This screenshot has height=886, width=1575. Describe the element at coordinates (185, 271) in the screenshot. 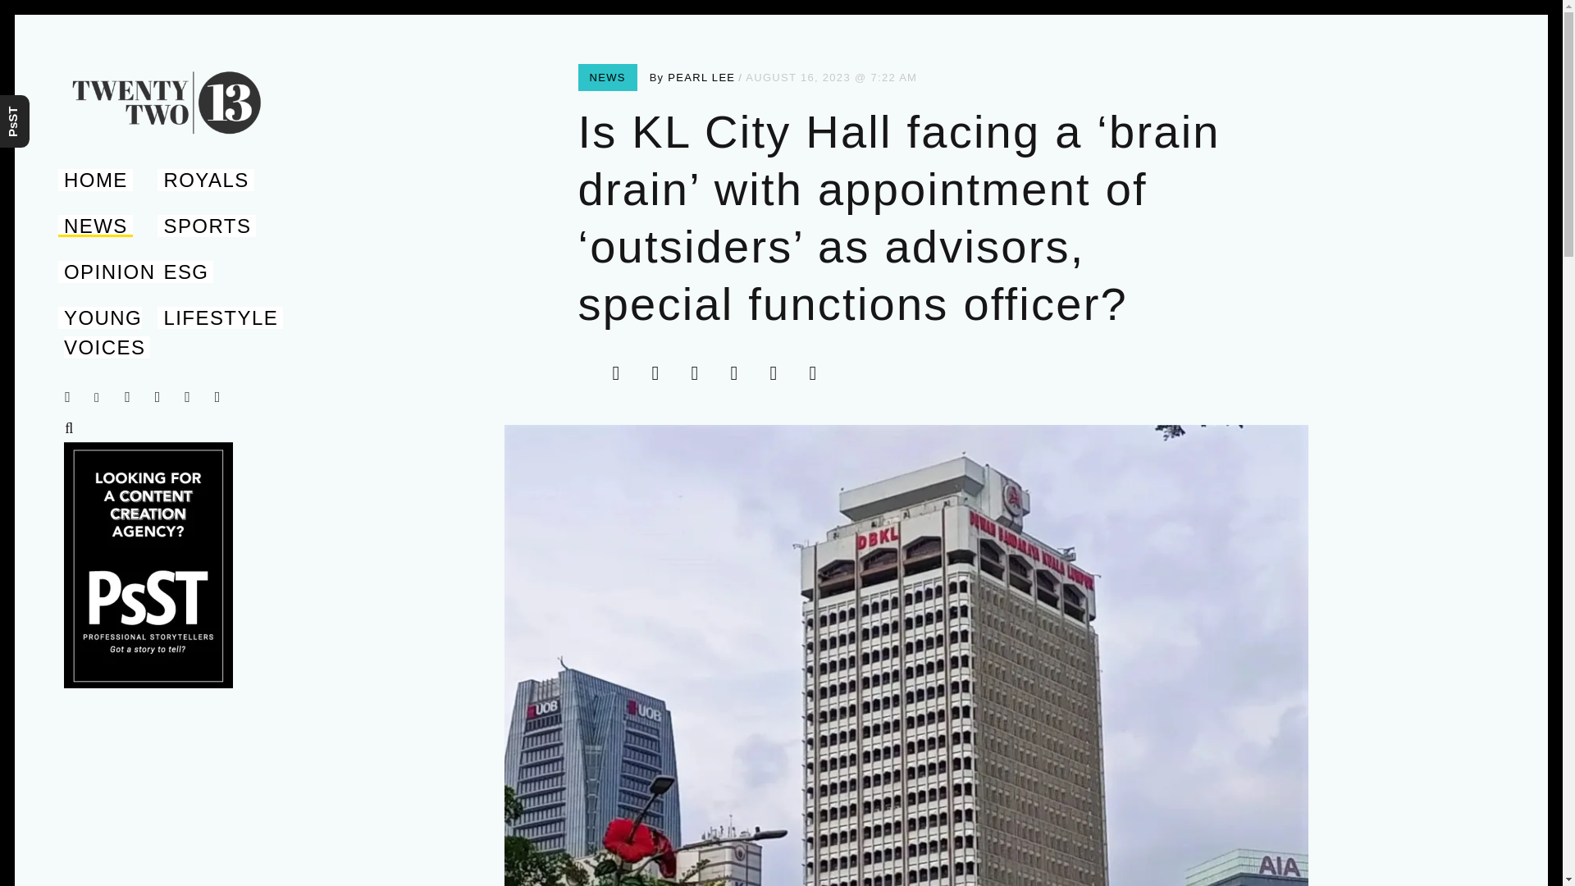

I see `ESG` at that location.